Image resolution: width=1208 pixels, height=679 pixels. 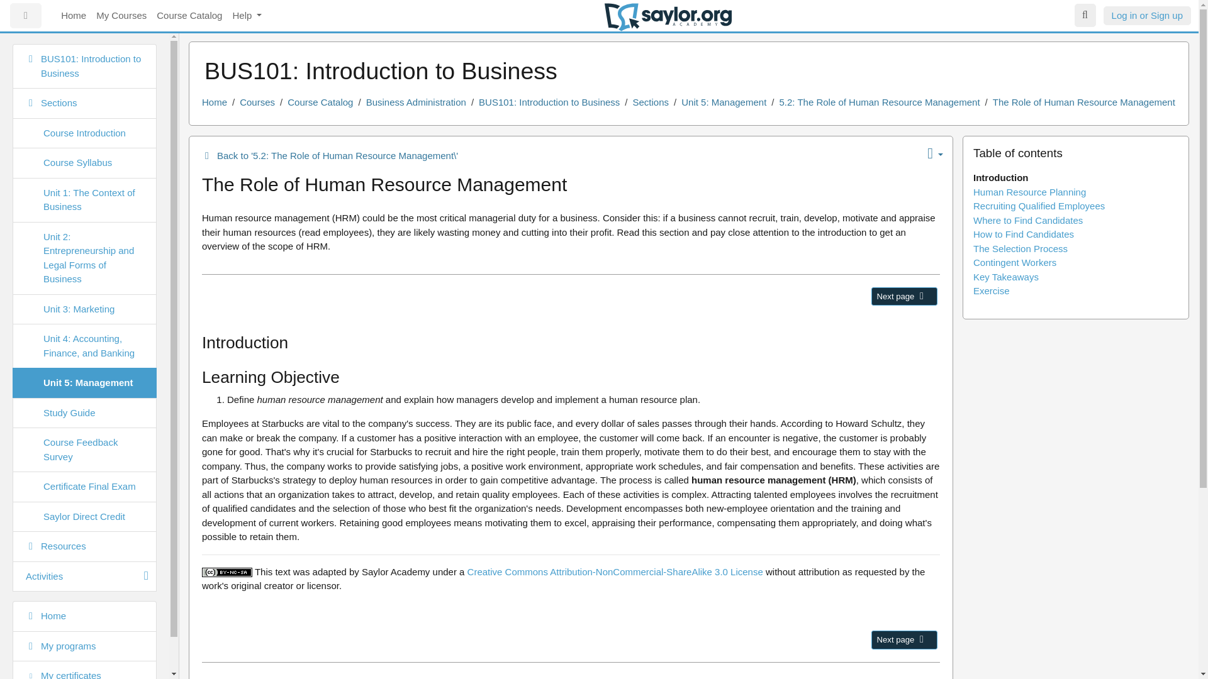 What do you see at coordinates (668, 17) in the screenshot?
I see `Saylor Academy` at bounding box center [668, 17].